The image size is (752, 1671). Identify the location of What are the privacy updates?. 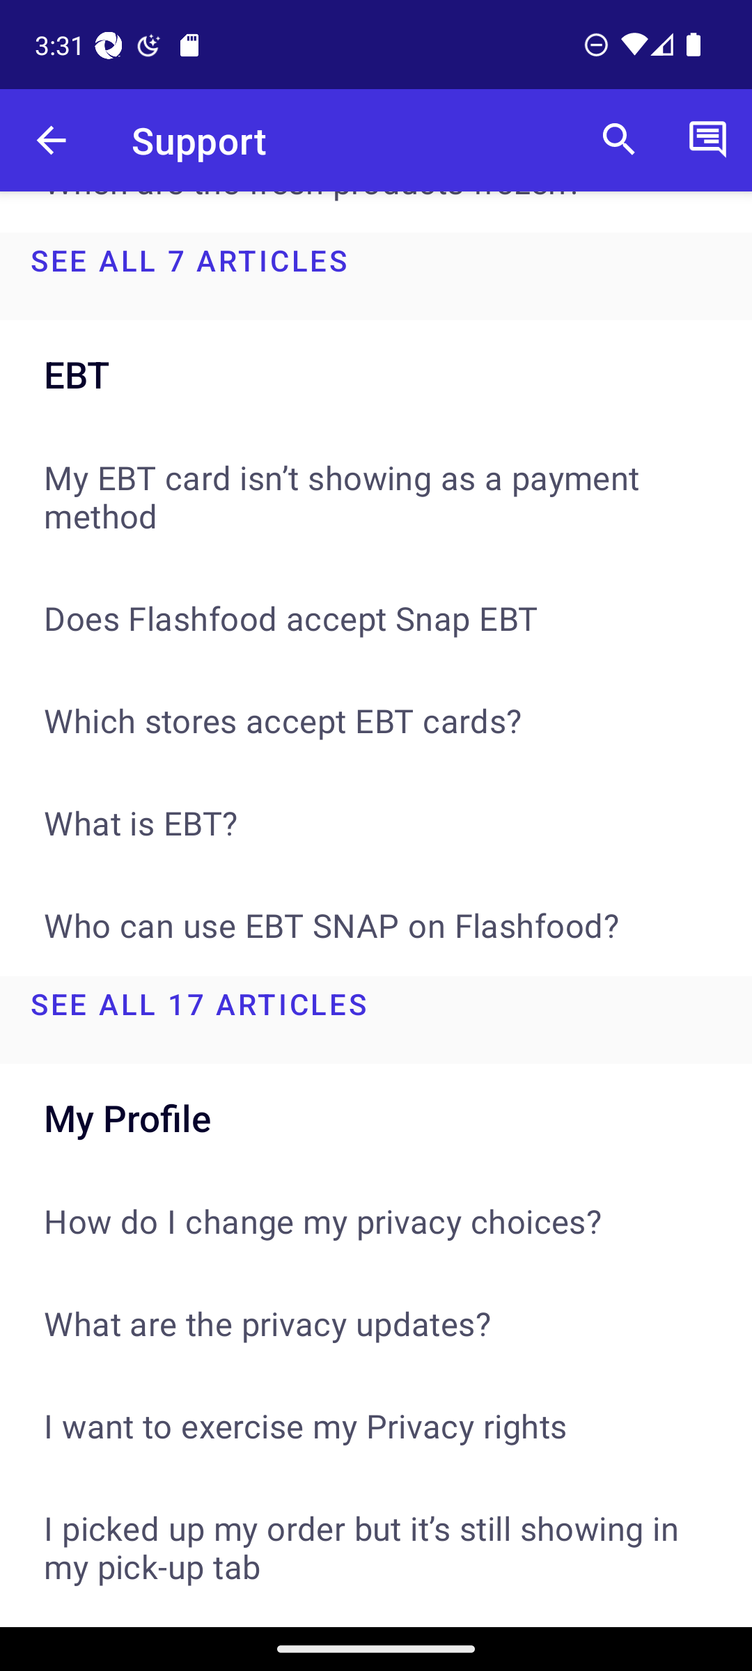
(376, 1322).